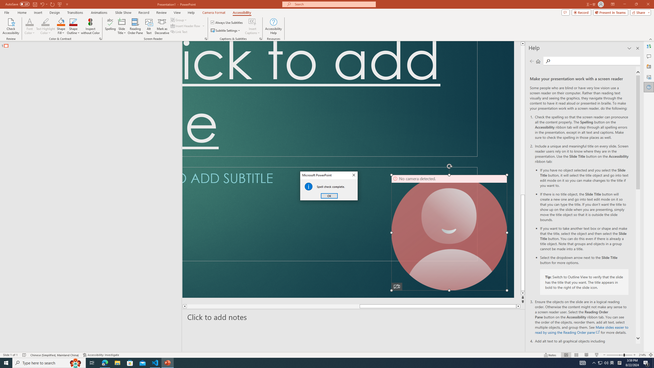 This screenshot has height=368, width=654. What do you see at coordinates (27, 255) in the screenshot?
I see `Transform` at bounding box center [27, 255].